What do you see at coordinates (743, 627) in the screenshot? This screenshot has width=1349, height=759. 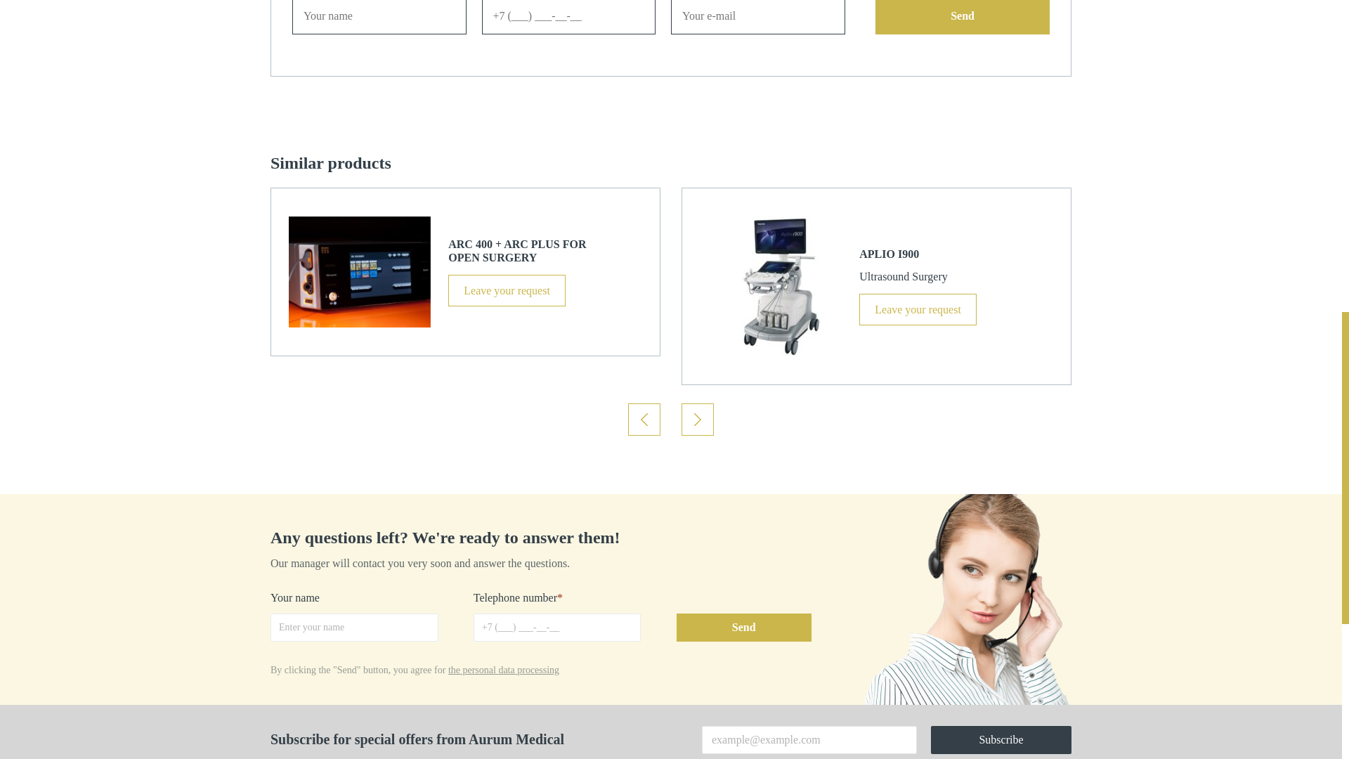 I see `Send` at bounding box center [743, 627].